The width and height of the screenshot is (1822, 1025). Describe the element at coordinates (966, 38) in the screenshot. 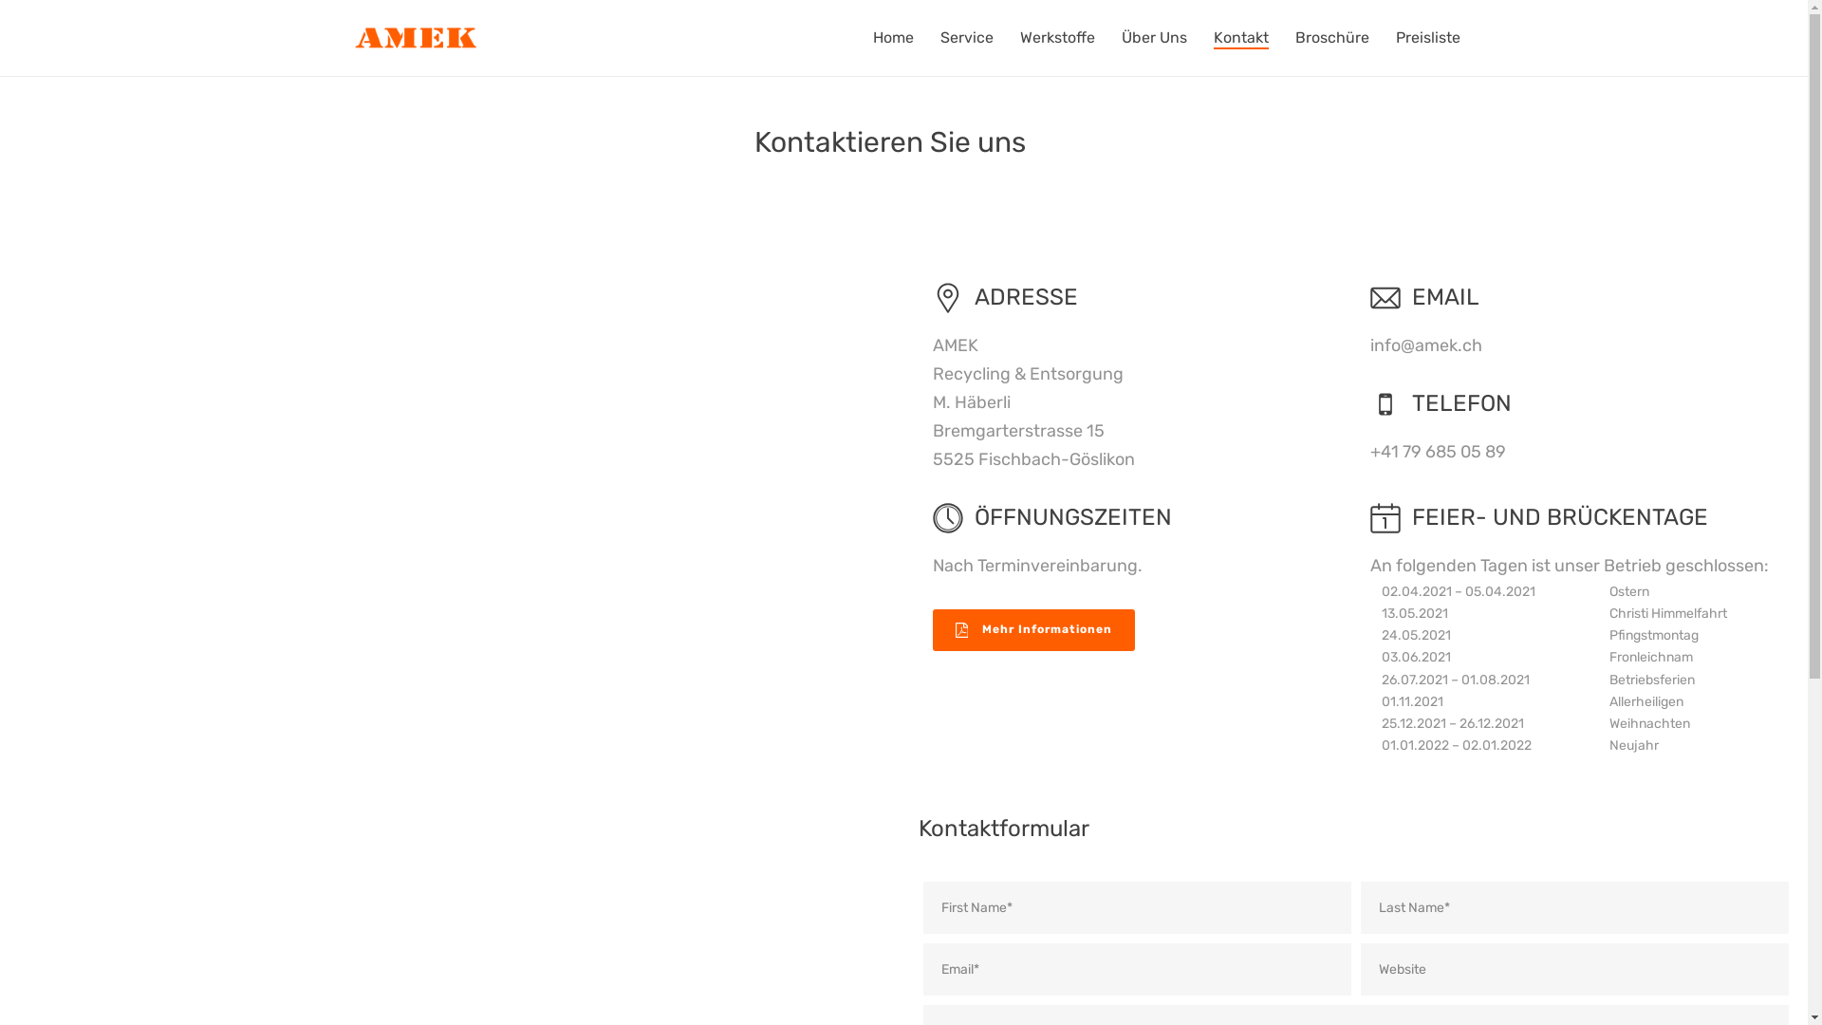

I see `Service` at that location.